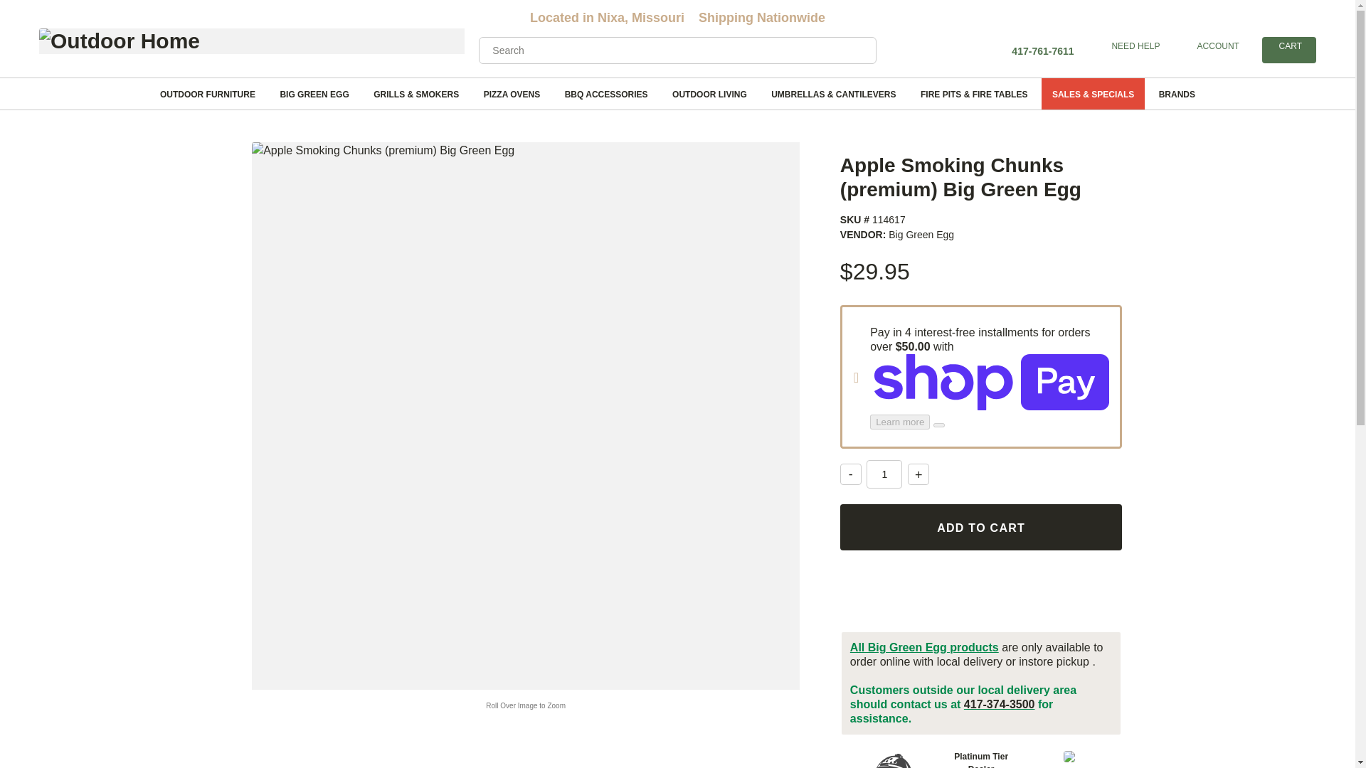  What do you see at coordinates (1288, 47) in the screenshot?
I see ` NEED HELP` at bounding box center [1288, 47].